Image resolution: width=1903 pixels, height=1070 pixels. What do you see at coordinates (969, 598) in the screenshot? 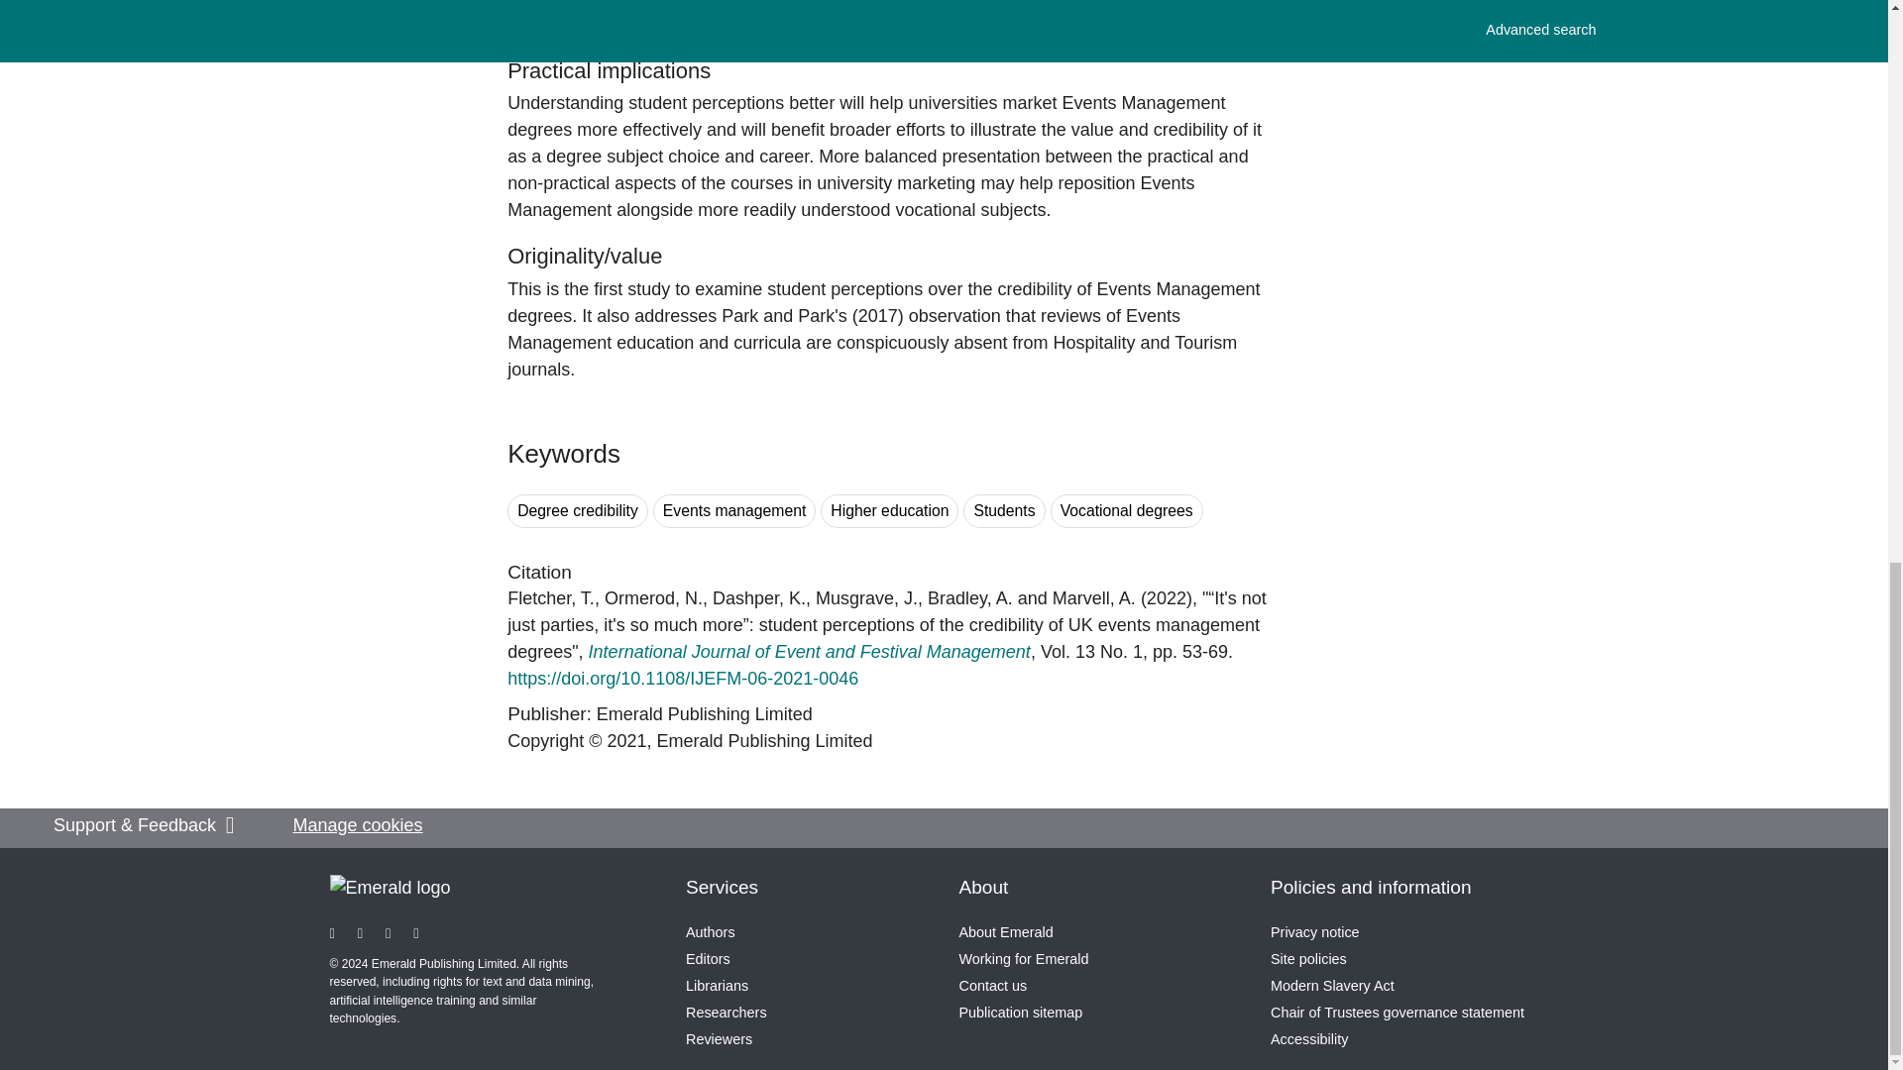
I see `Bradley, A.` at bounding box center [969, 598].